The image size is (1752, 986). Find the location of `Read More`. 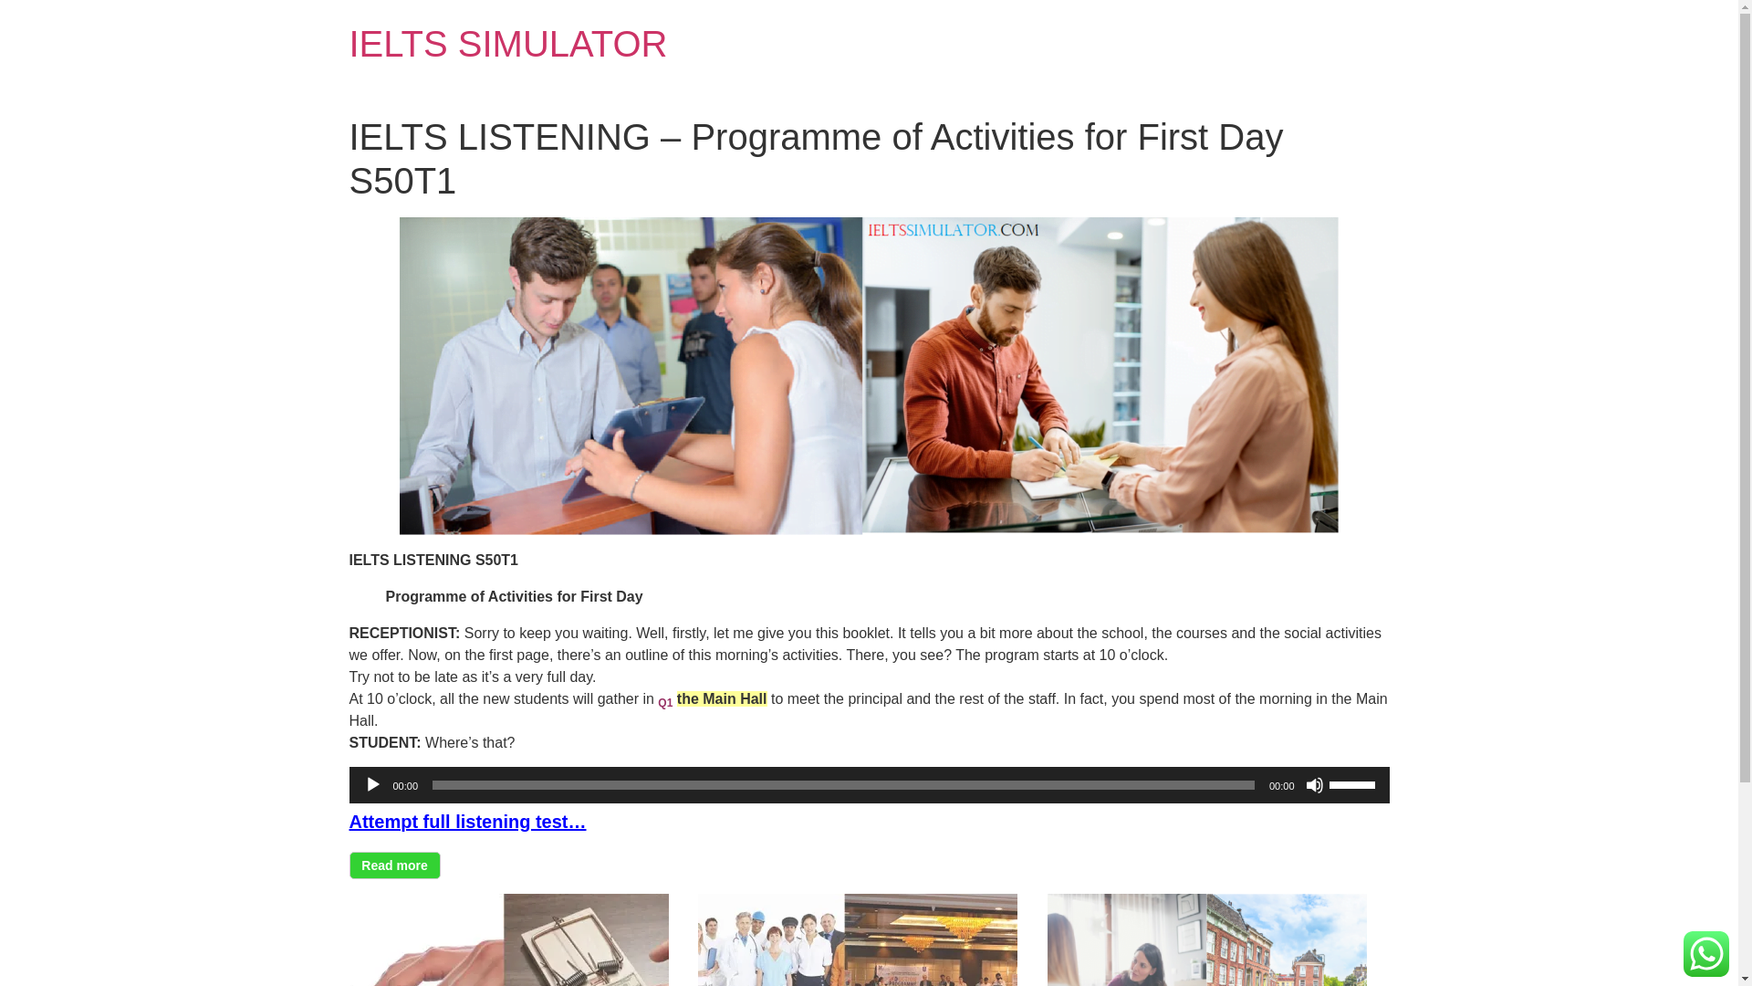

Read More is located at coordinates (394, 865).